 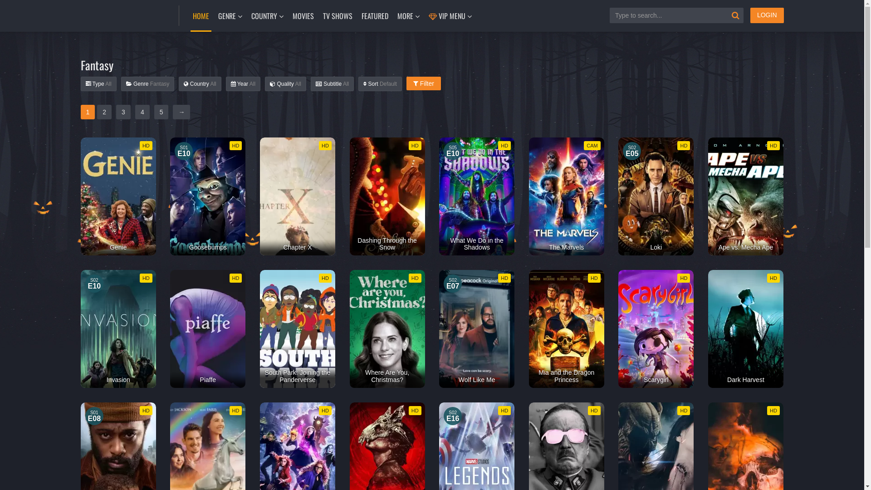 What do you see at coordinates (142, 112) in the screenshot?
I see `4` at bounding box center [142, 112].